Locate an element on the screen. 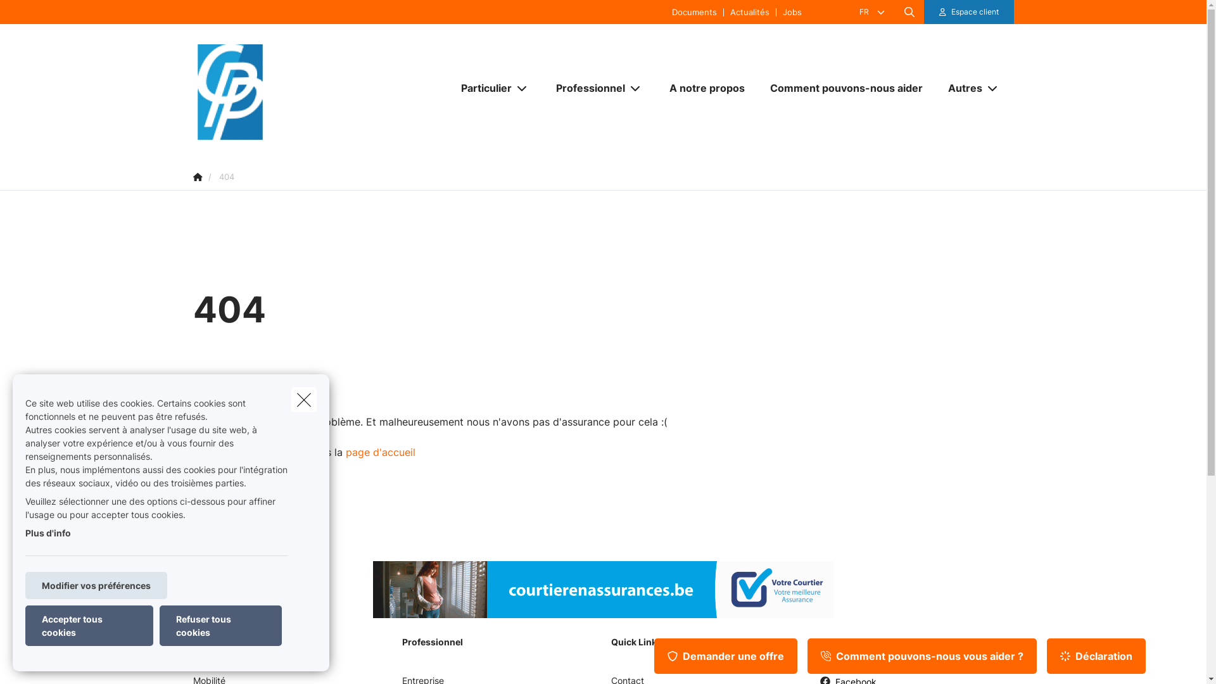  Comment pouvons-nous vous aider ? is located at coordinates (922, 656).